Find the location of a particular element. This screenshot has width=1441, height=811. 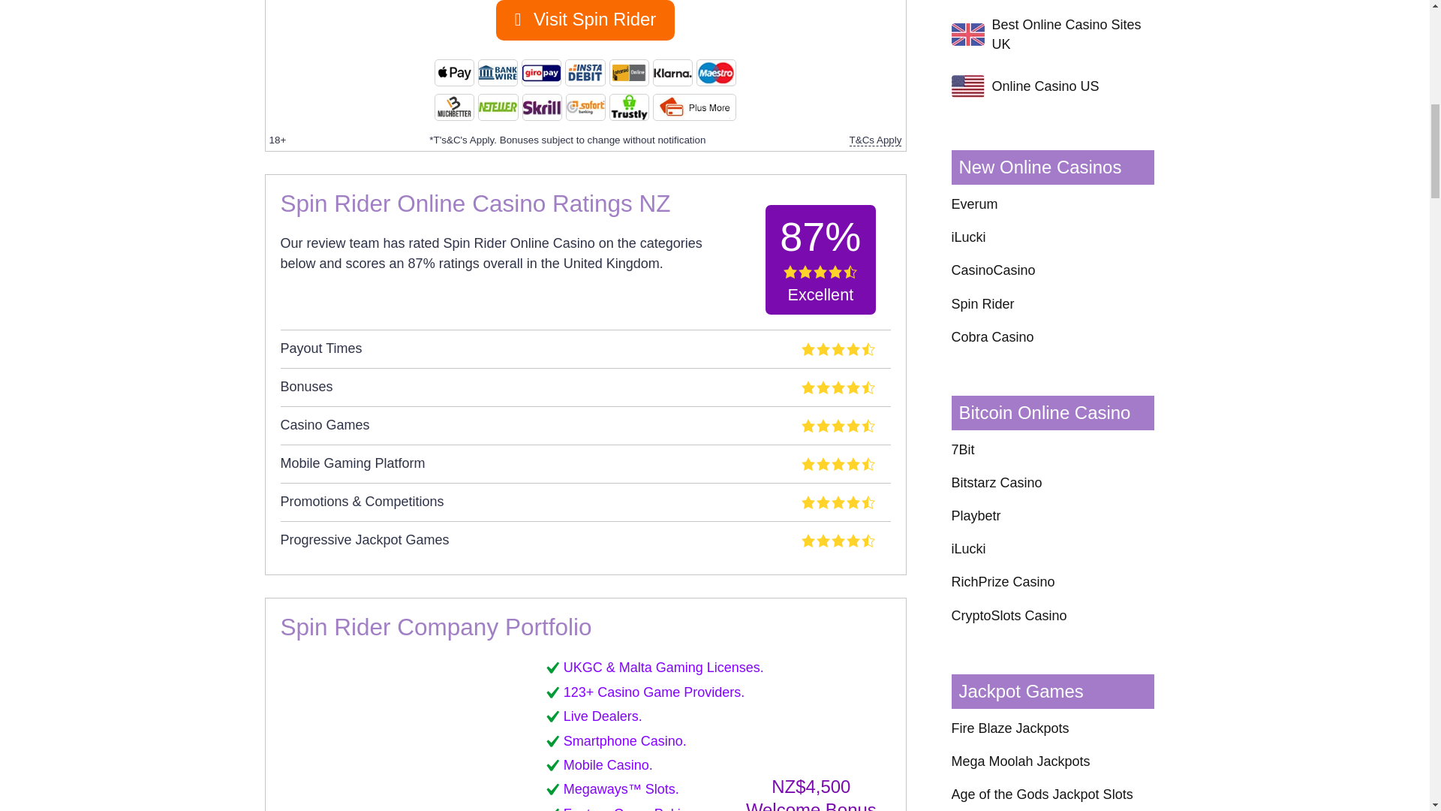

United Kingdom Online Casinos is located at coordinates (967, 35).